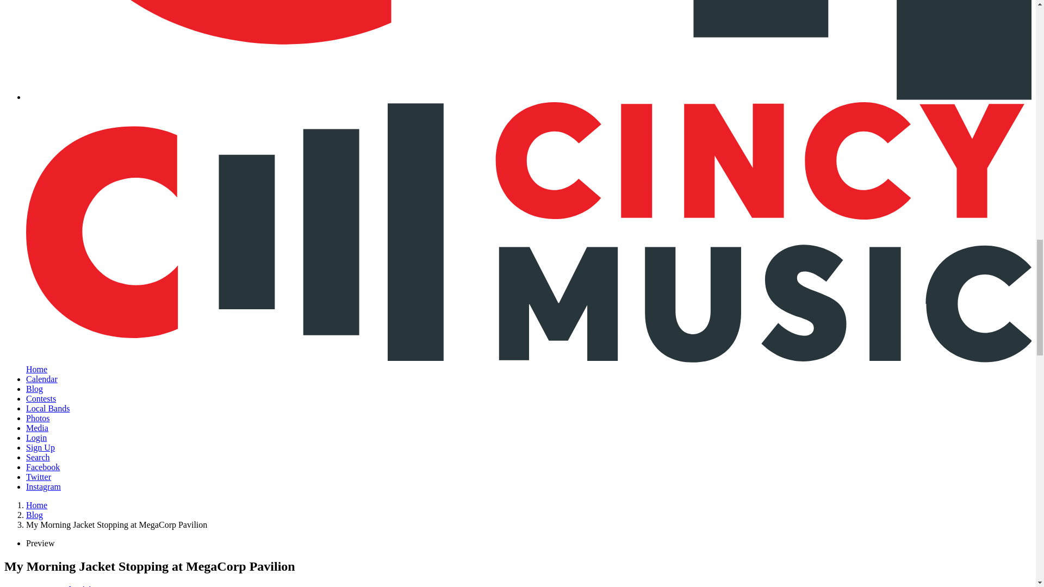 The width and height of the screenshot is (1044, 587). Describe the element at coordinates (34, 514) in the screenshot. I see `Blog` at that location.